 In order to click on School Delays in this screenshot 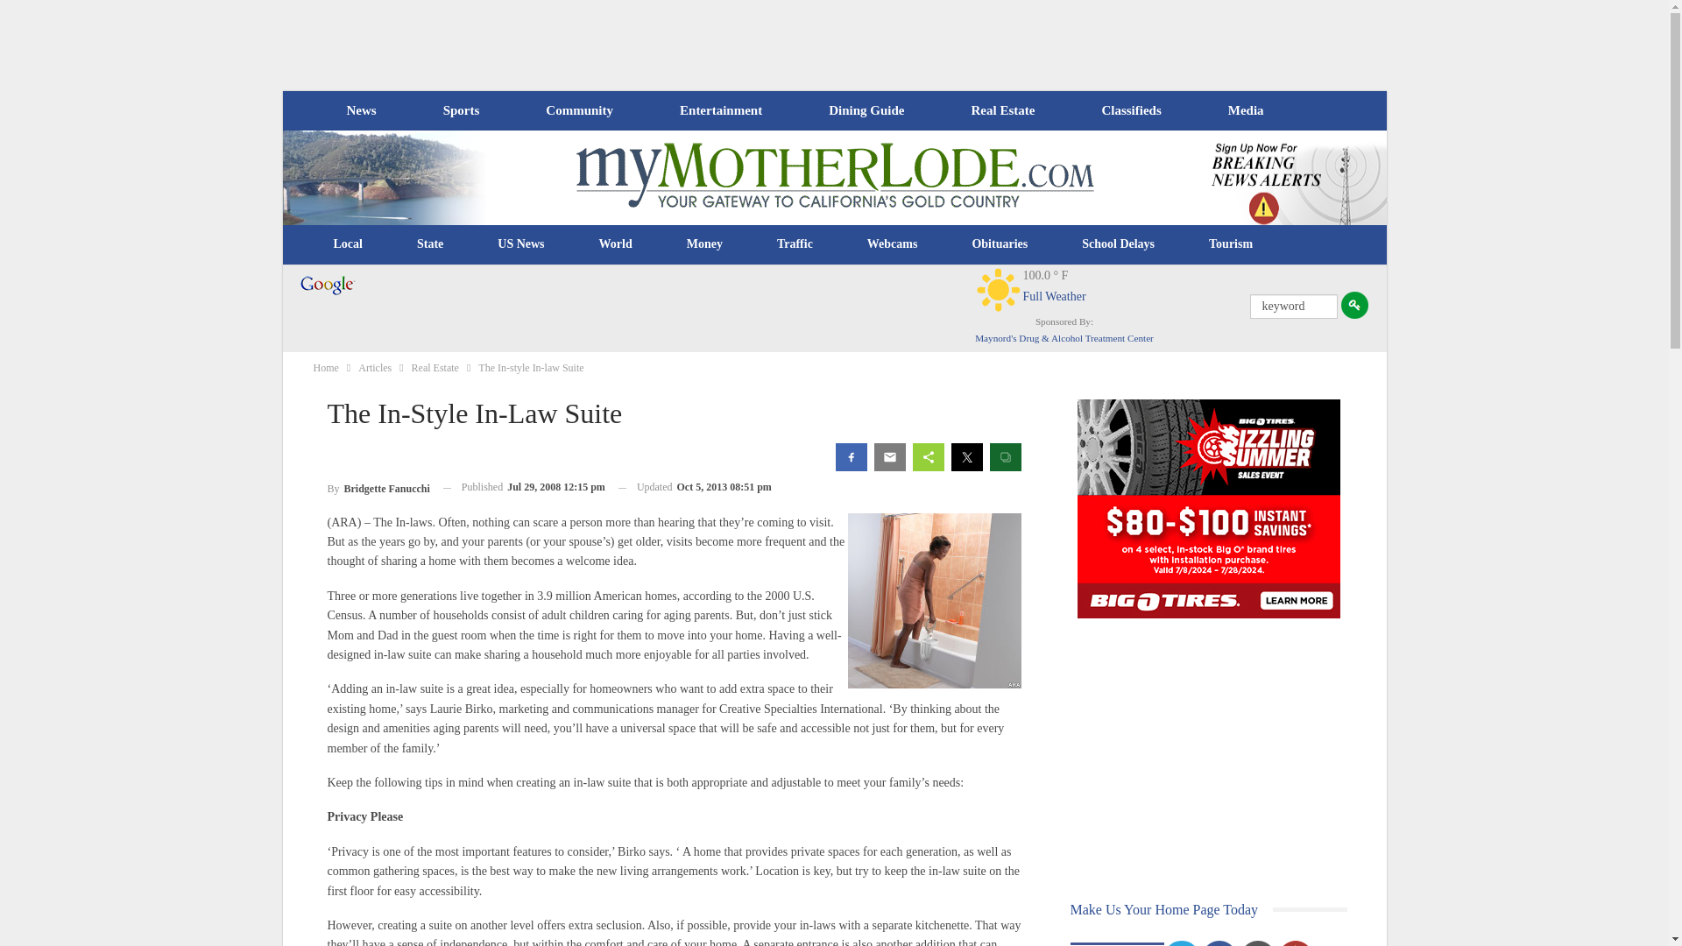, I will do `click(1118, 244)`.